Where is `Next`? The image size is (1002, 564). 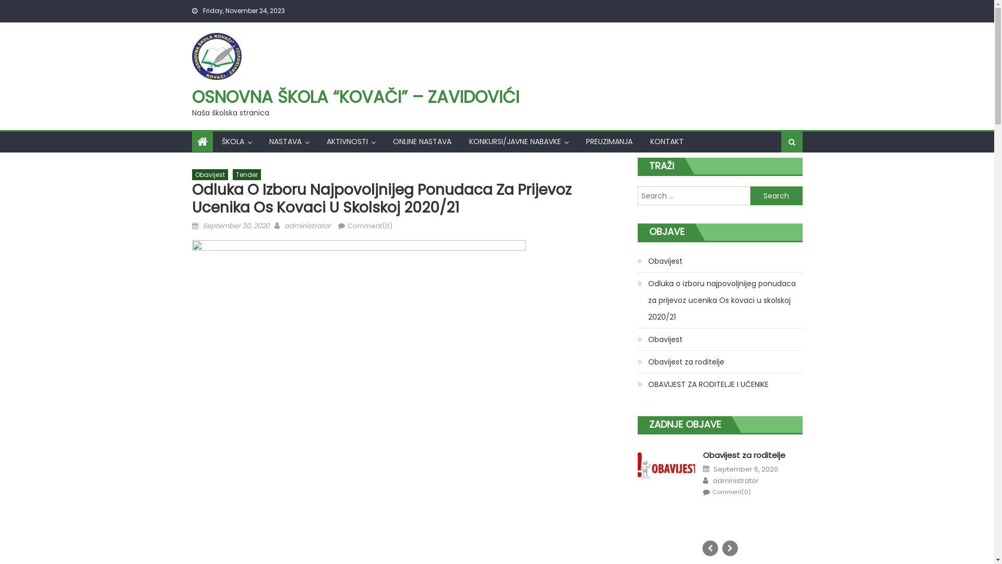
Next is located at coordinates (730, 548).